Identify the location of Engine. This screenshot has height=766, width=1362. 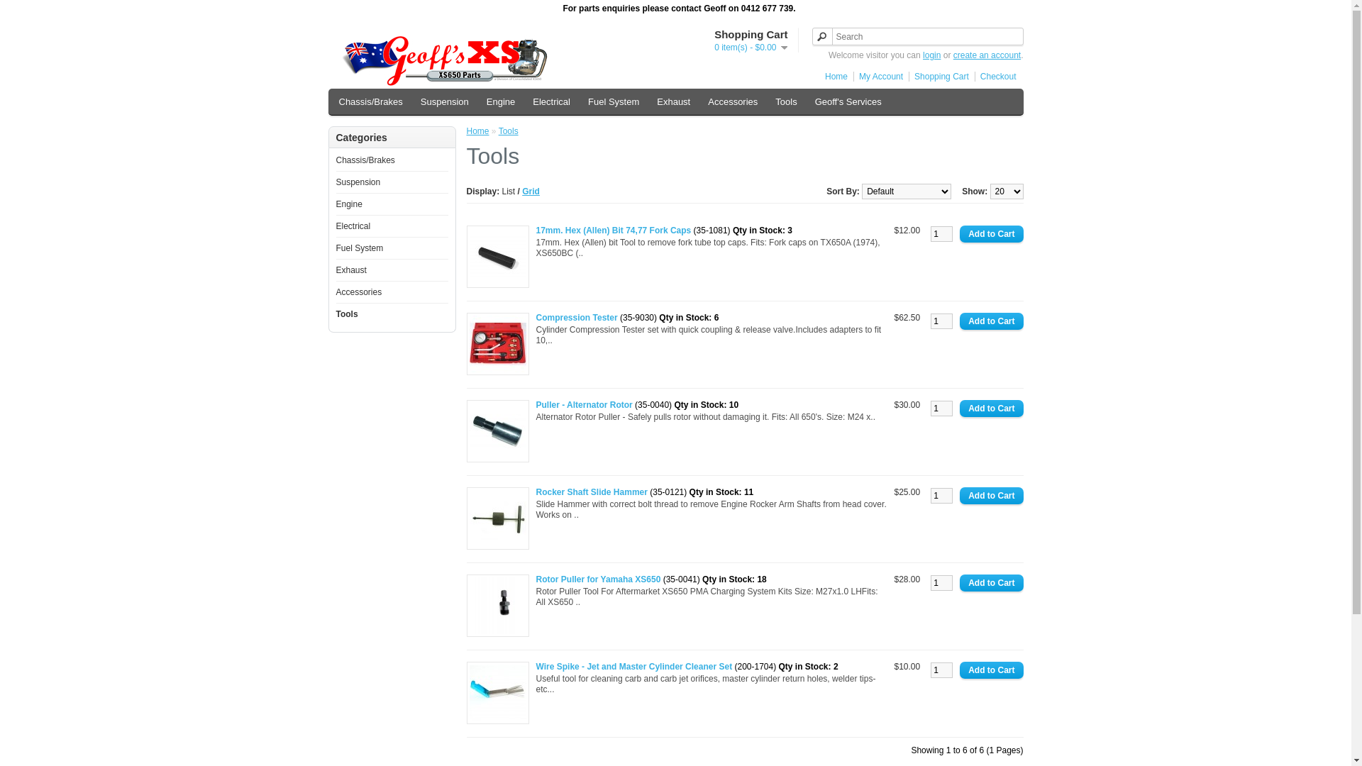
(501, 102).